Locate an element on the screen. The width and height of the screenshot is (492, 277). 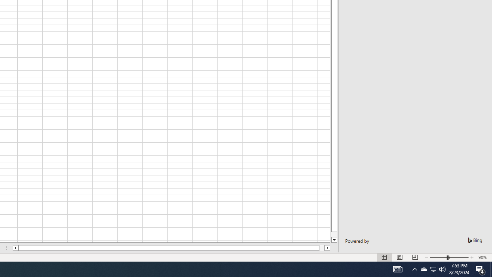
Zoom Out is located at coordinates (438, 257).